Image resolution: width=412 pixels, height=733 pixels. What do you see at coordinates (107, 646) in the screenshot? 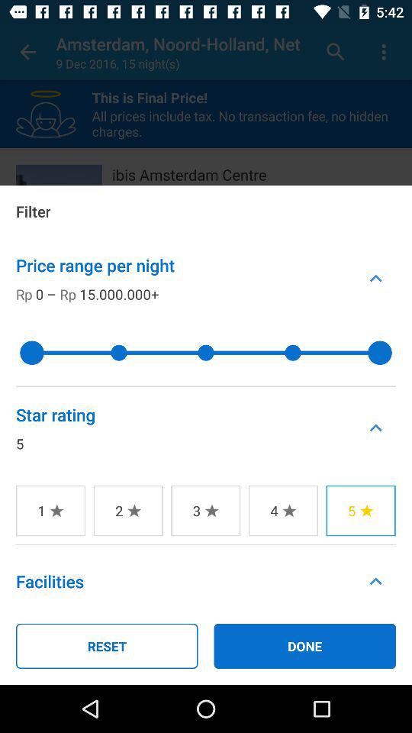
I see `jump to the reset icon` at bounding box center [107, 646].